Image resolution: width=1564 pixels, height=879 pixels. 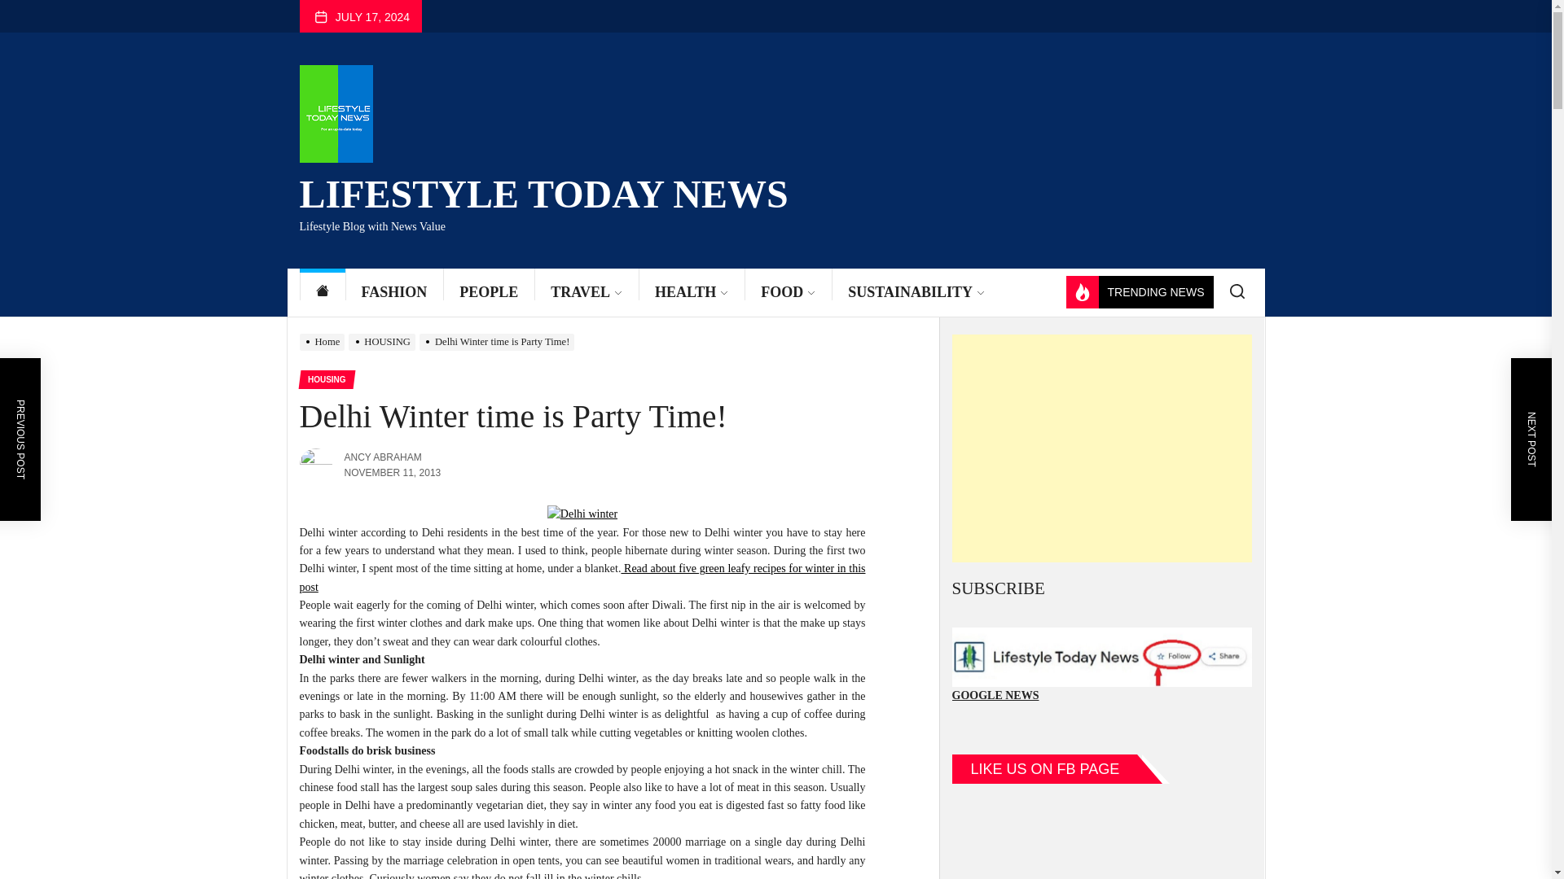 What do you see at coordinates (394, 292) in the screenshot?
I see `FASHION` at bounding box center [394, 292].